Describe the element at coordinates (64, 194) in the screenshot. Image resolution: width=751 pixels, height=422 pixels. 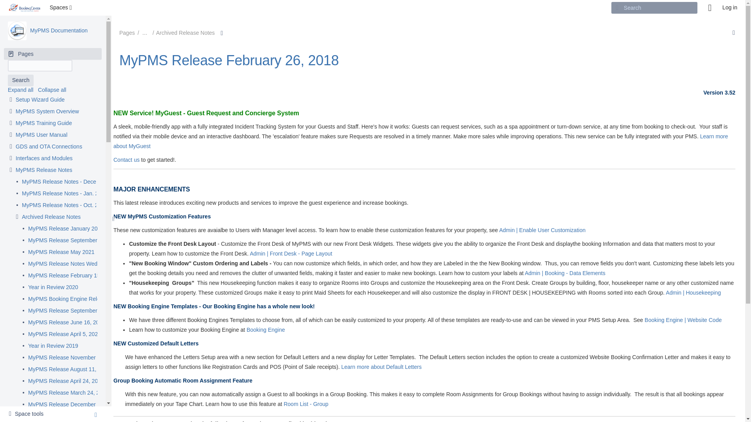
I see `MyPMS Release Notes - Jan. 2023` at that location.